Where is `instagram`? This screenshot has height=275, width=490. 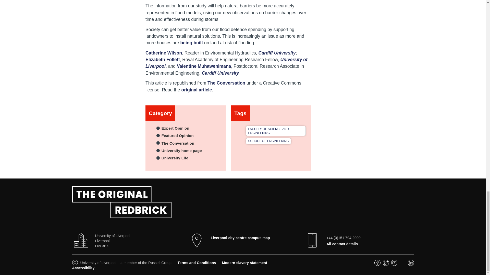 instagram is located at coordinates (403, 264).